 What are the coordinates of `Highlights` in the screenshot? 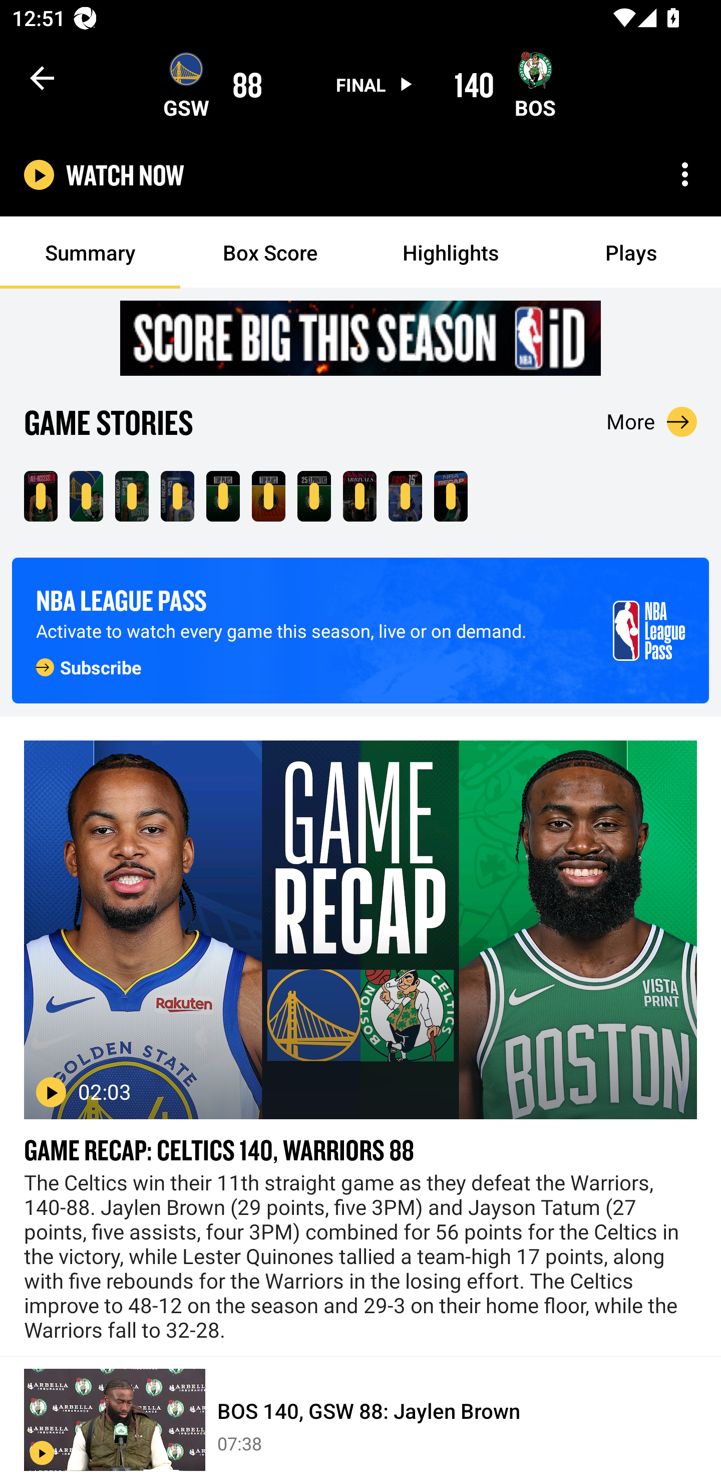 It's located at (451, 253).